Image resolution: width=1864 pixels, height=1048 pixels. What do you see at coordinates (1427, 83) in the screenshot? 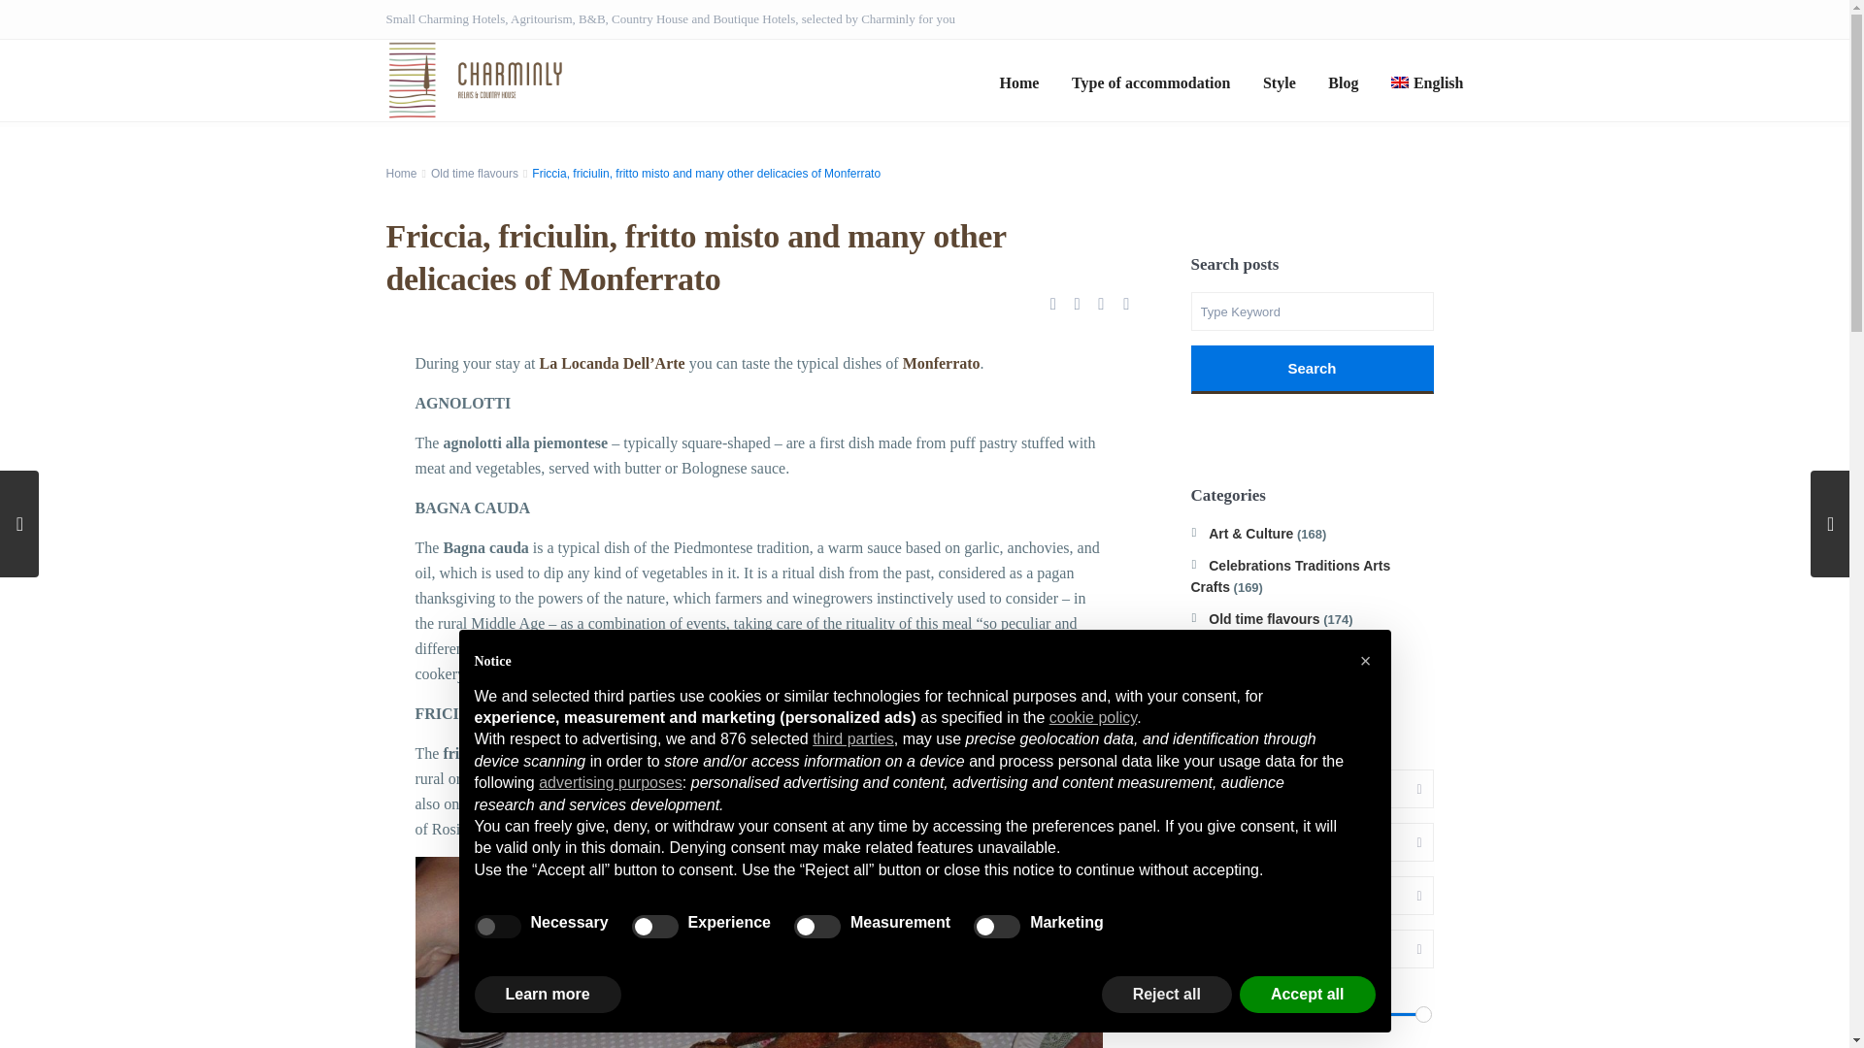
I see `English` at bounding box center [1427, 83].